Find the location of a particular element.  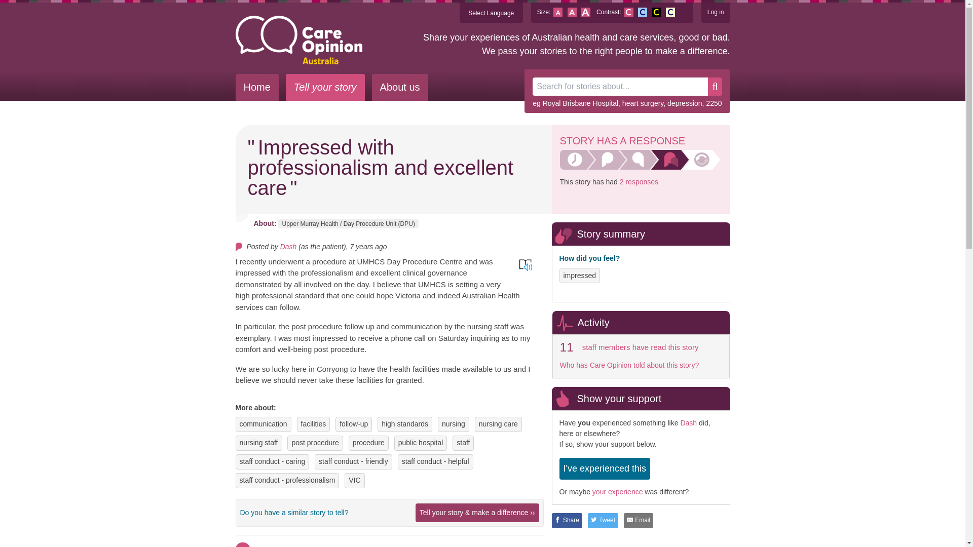

procedure is located at coordinates (368, 443).